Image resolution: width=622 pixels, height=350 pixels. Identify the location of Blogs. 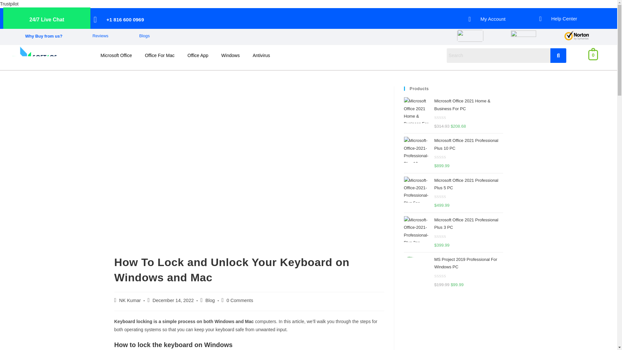
(144, 36).